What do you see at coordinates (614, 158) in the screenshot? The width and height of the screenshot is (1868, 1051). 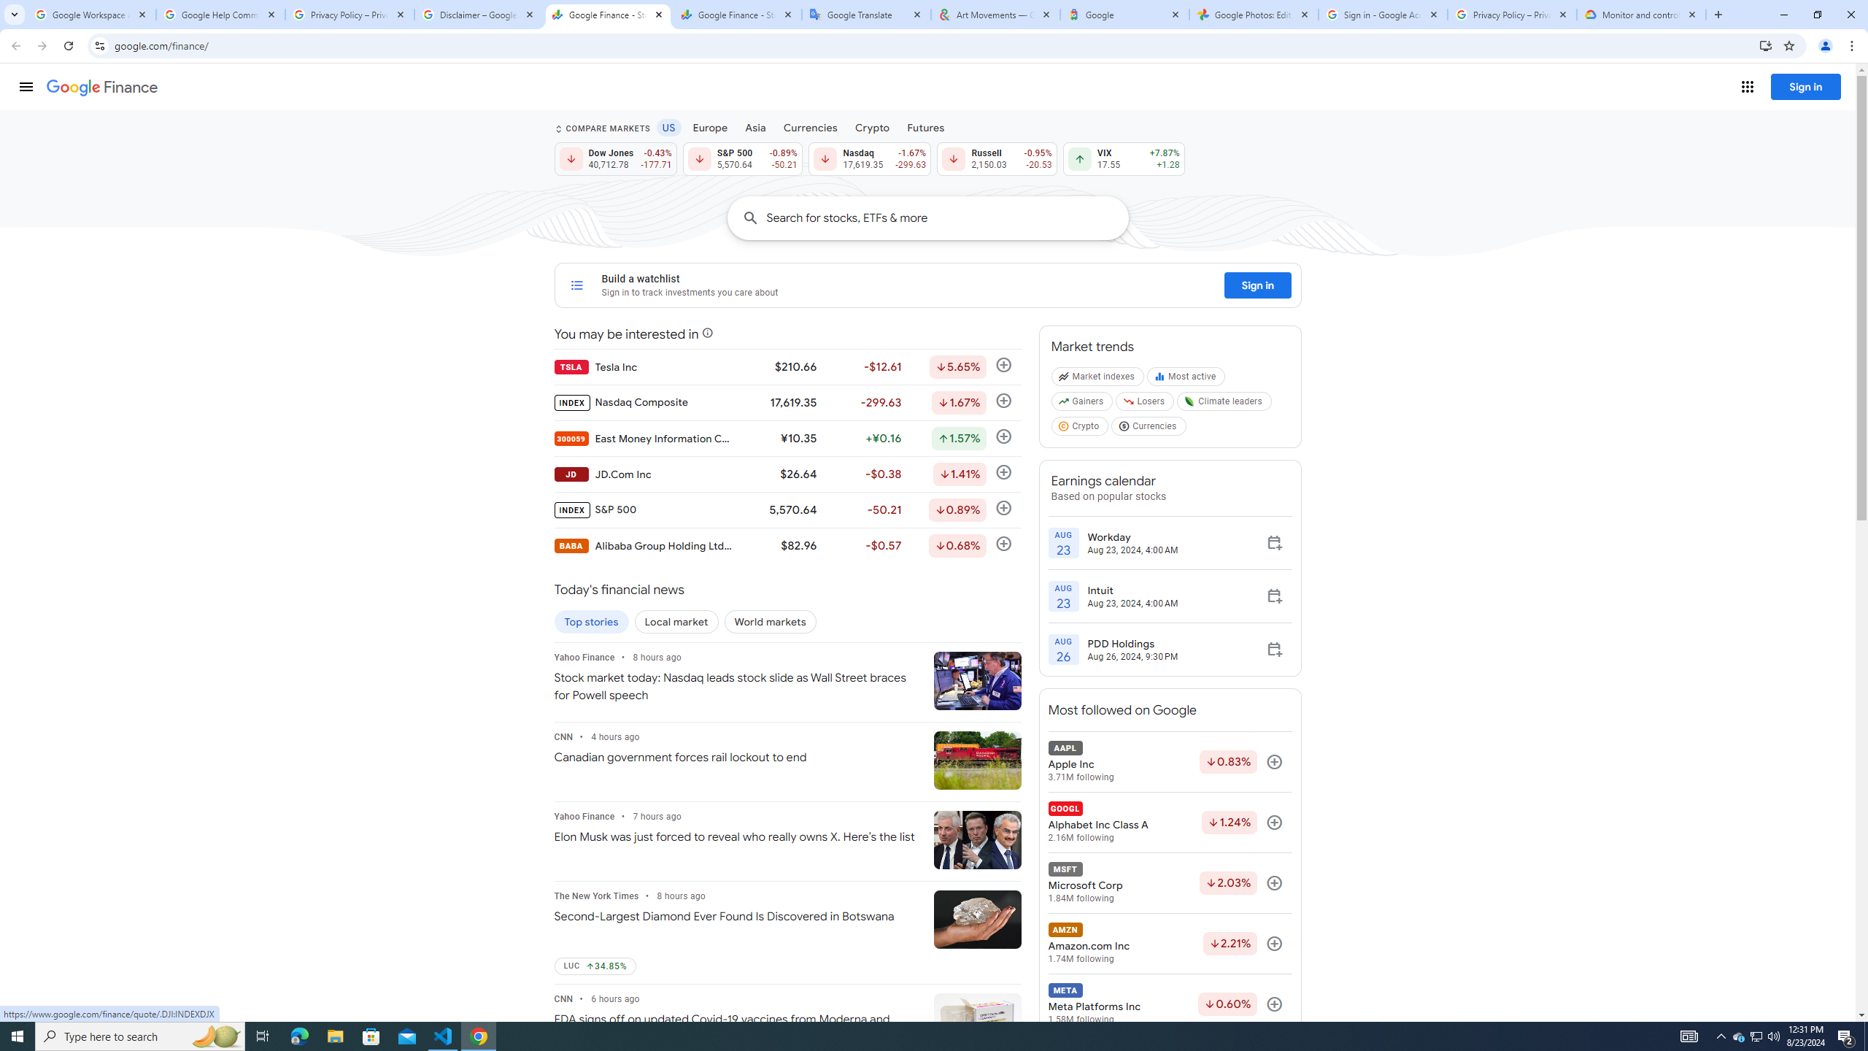 I see `Dow Jones 40,712.78 Down by 0.43% -177.71` at bounding box center [614, 158].